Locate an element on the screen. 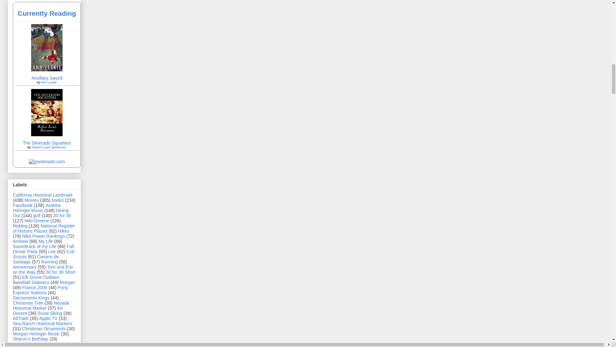 The image size is (616, 347). The Silverado Squatters is located at coordinates (47, 143).